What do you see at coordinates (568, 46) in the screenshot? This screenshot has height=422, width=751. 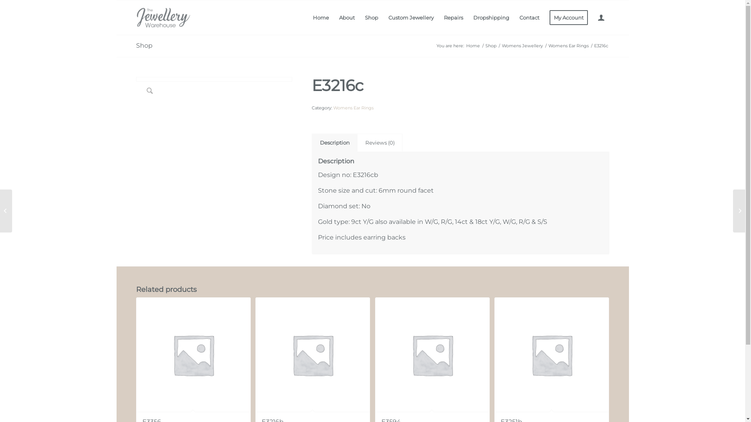 I see `Womens Ear Rings` at bounding box center [568, 46].